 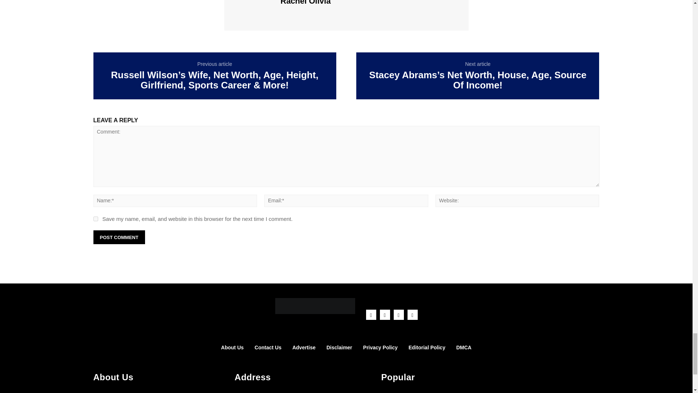 I want to click on Post Comment, so click(x=119, y=237).